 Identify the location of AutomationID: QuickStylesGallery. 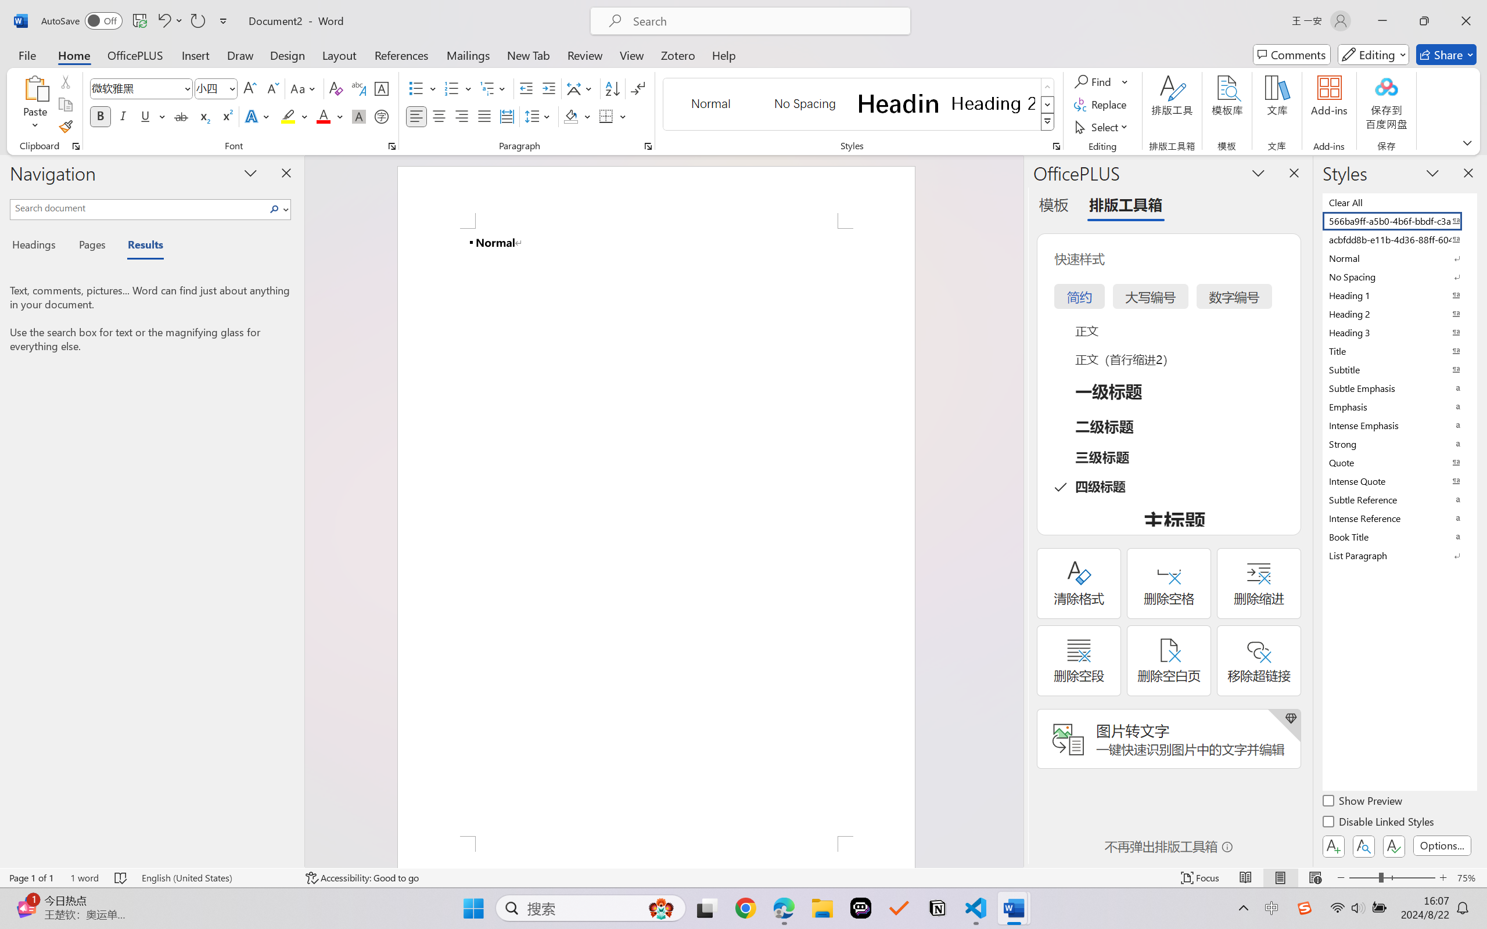
(860, 105).